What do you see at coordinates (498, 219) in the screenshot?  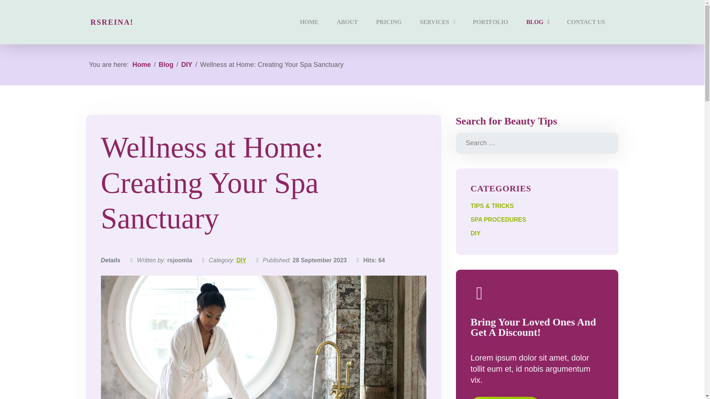 I see `SPA PROCEDURES` at bounding box center [498, 219].